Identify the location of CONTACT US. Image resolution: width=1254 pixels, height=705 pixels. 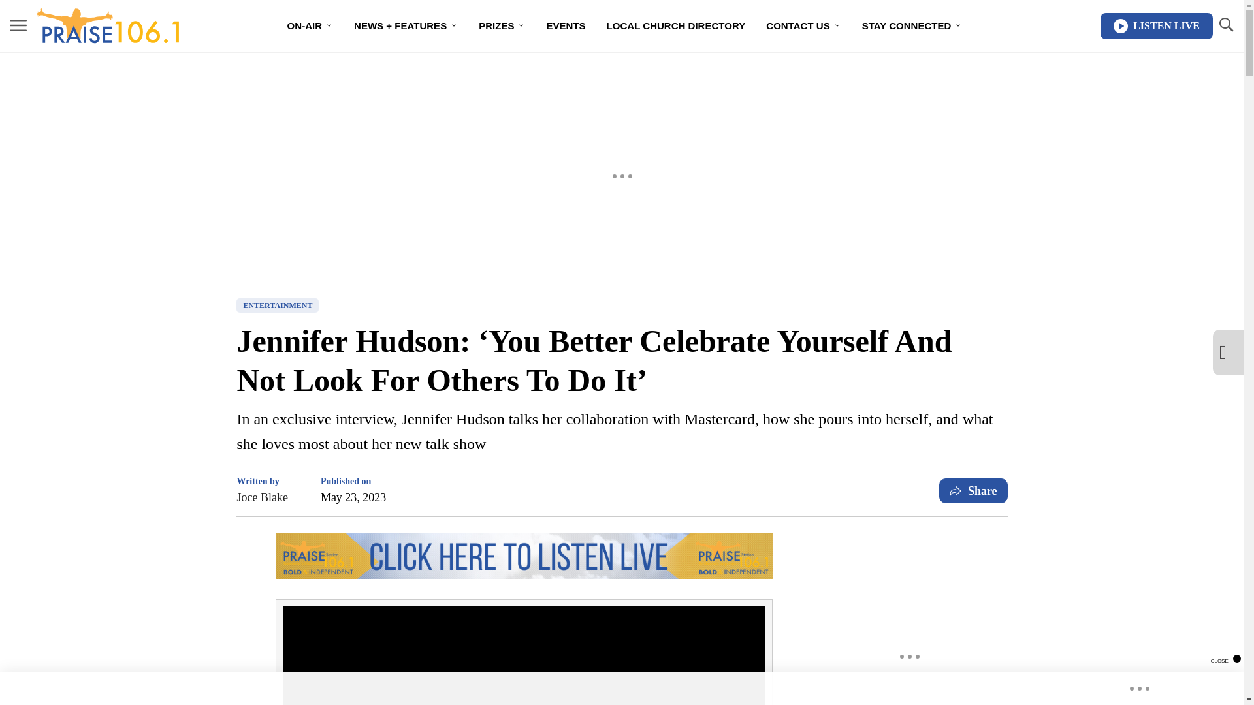
(803, 26).